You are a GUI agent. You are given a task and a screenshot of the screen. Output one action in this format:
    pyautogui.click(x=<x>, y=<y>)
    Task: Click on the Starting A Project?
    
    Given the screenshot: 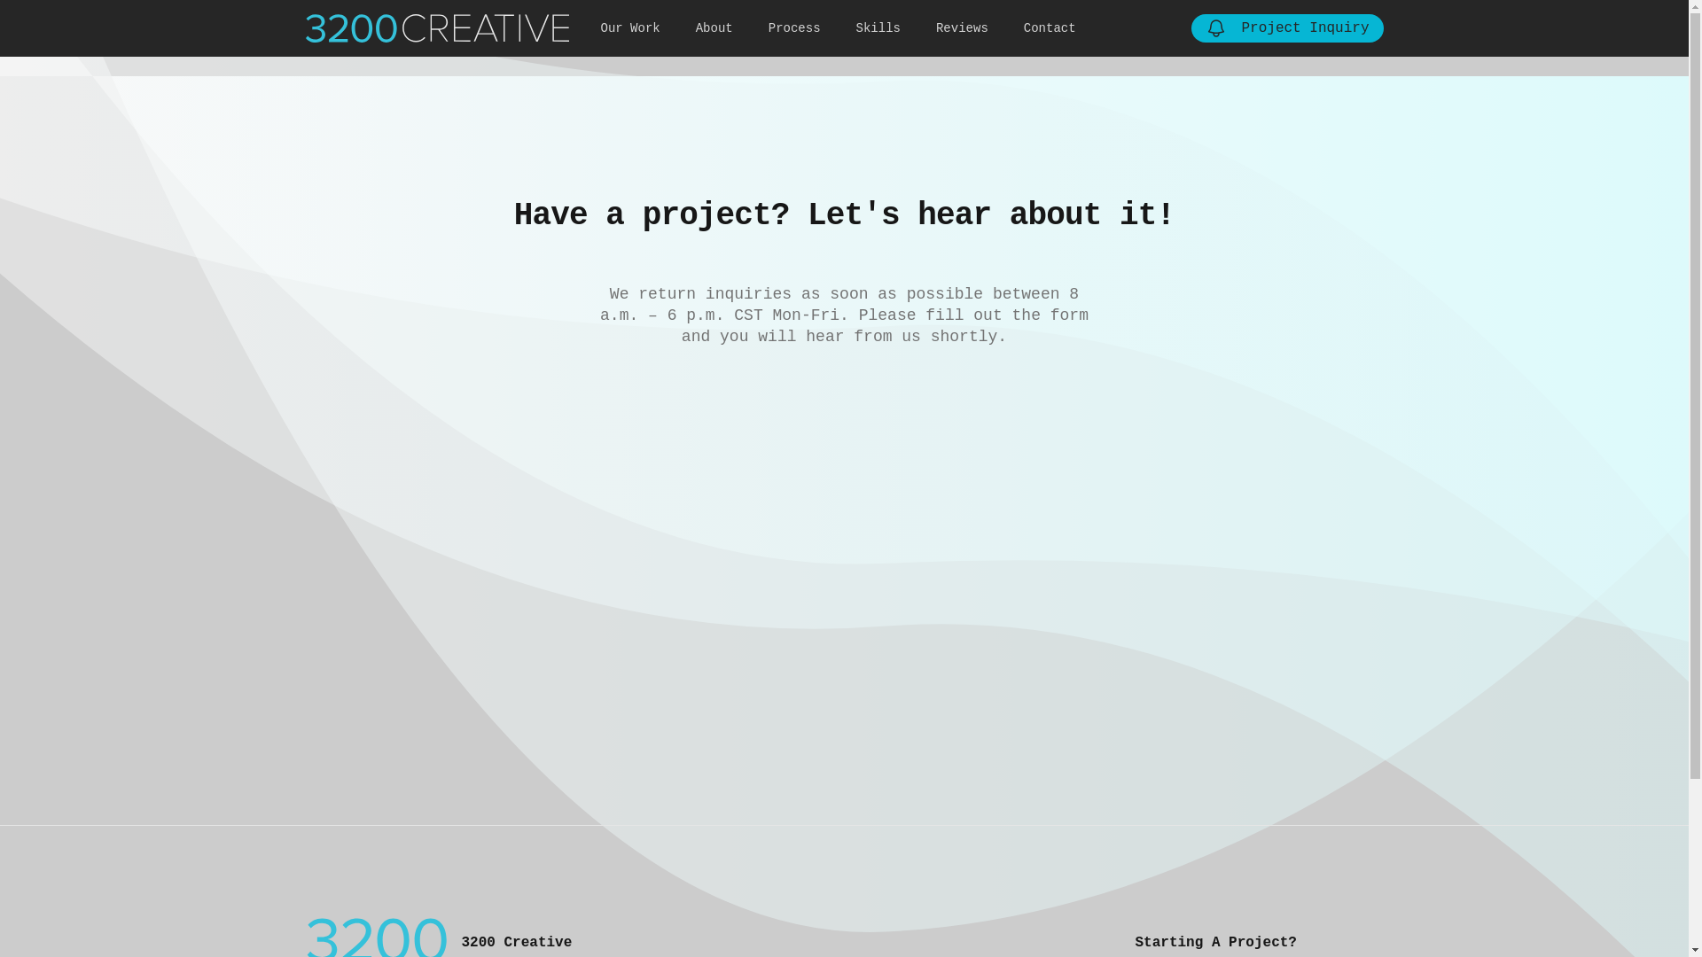 What is the action you would take?
    pyautogui.click(x=1215, y=943)
    